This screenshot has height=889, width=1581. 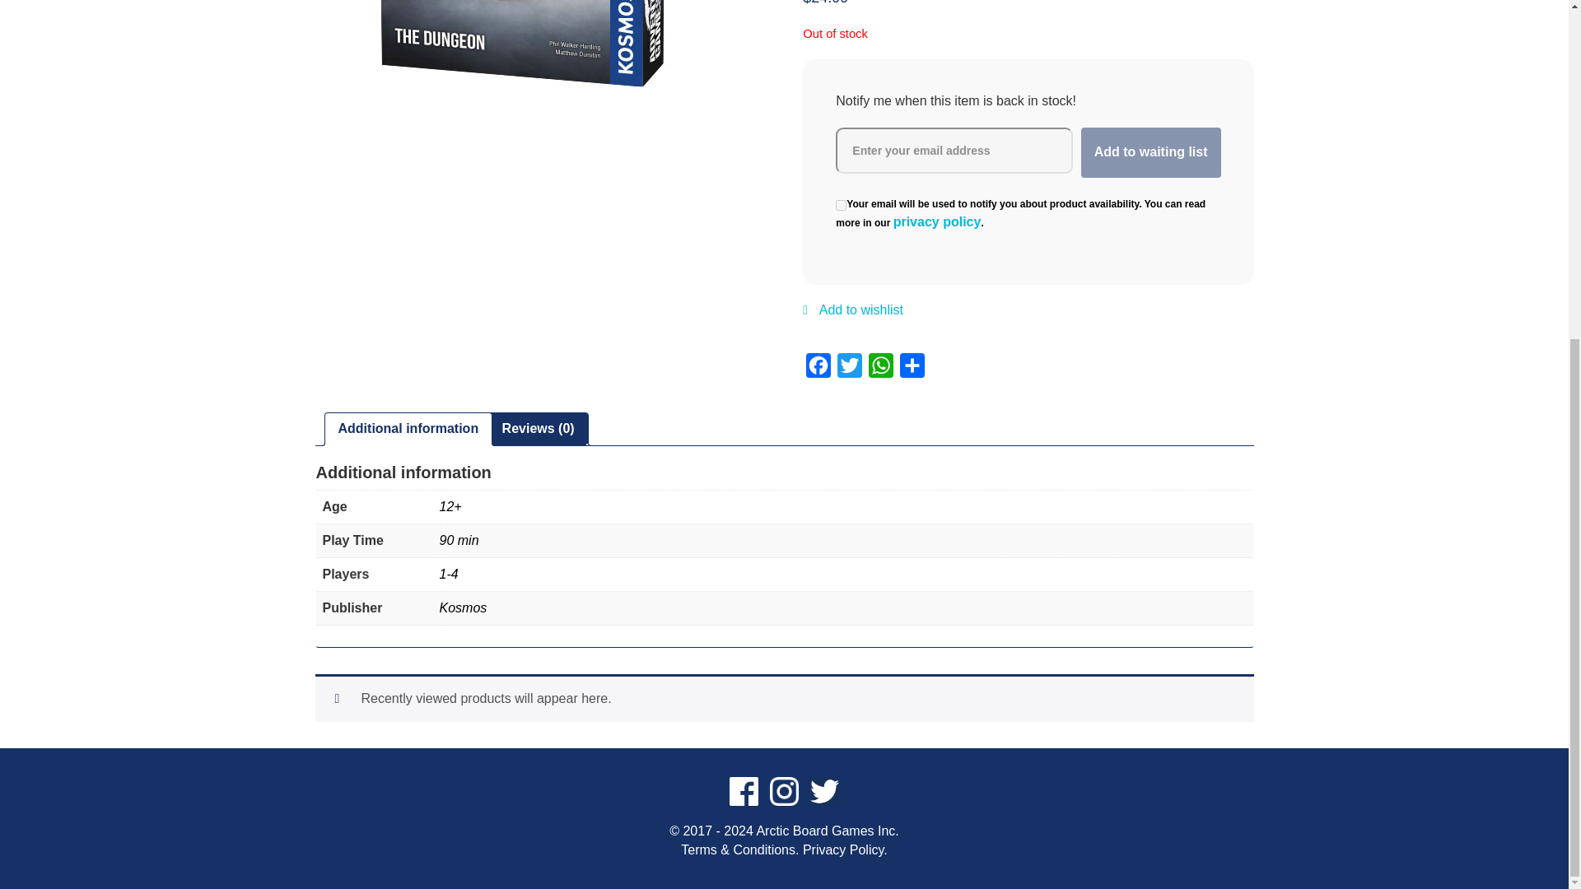 I want to click on yes, so click(x=841, y=205).